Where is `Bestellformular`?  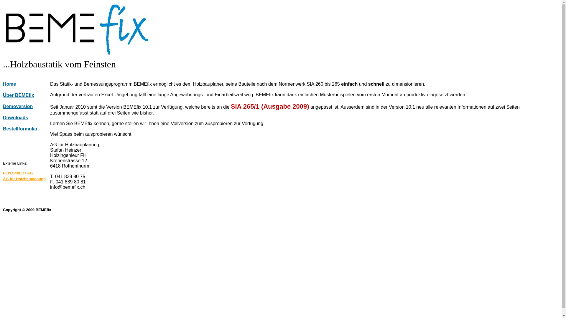 Bestellformular is located at coordinates (27, 129).